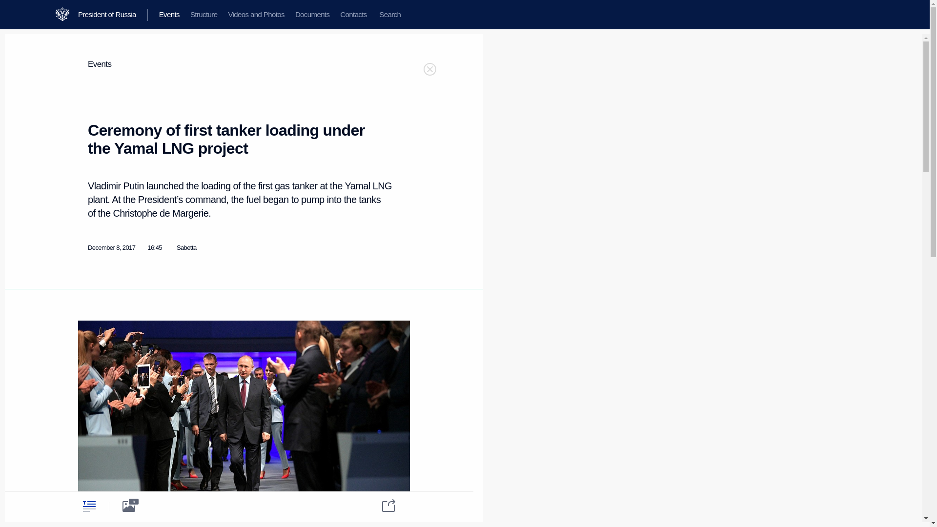  I want to click on Contacts, so click(353, 15).